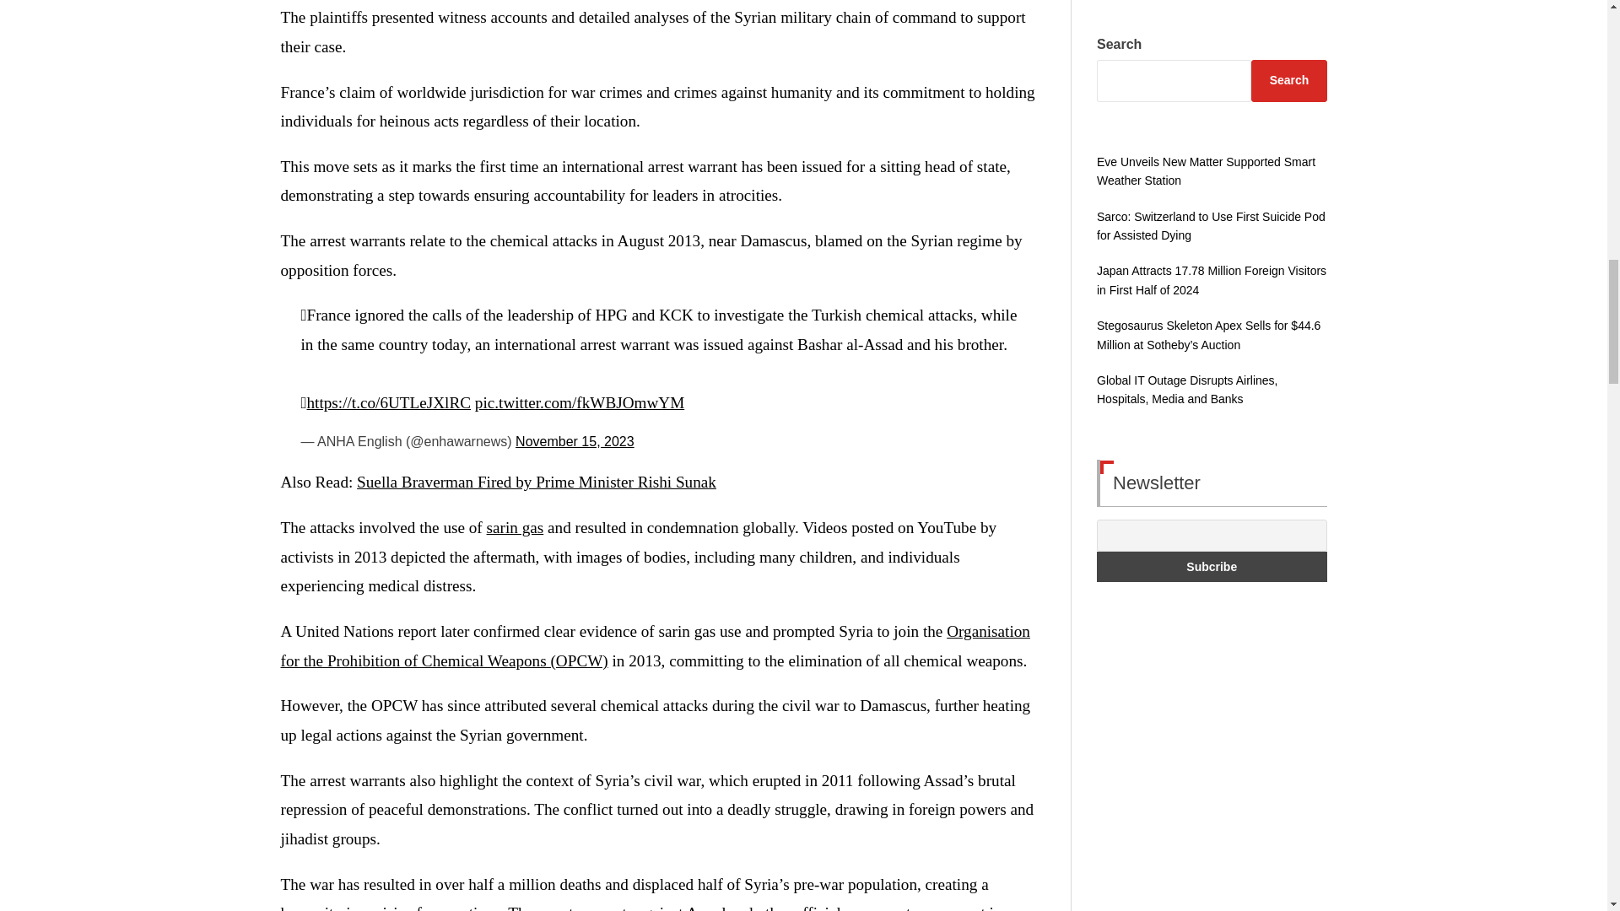 This screenshot has height=911, width=1620. I want to click on November 15, 2023, so click(575, 442).